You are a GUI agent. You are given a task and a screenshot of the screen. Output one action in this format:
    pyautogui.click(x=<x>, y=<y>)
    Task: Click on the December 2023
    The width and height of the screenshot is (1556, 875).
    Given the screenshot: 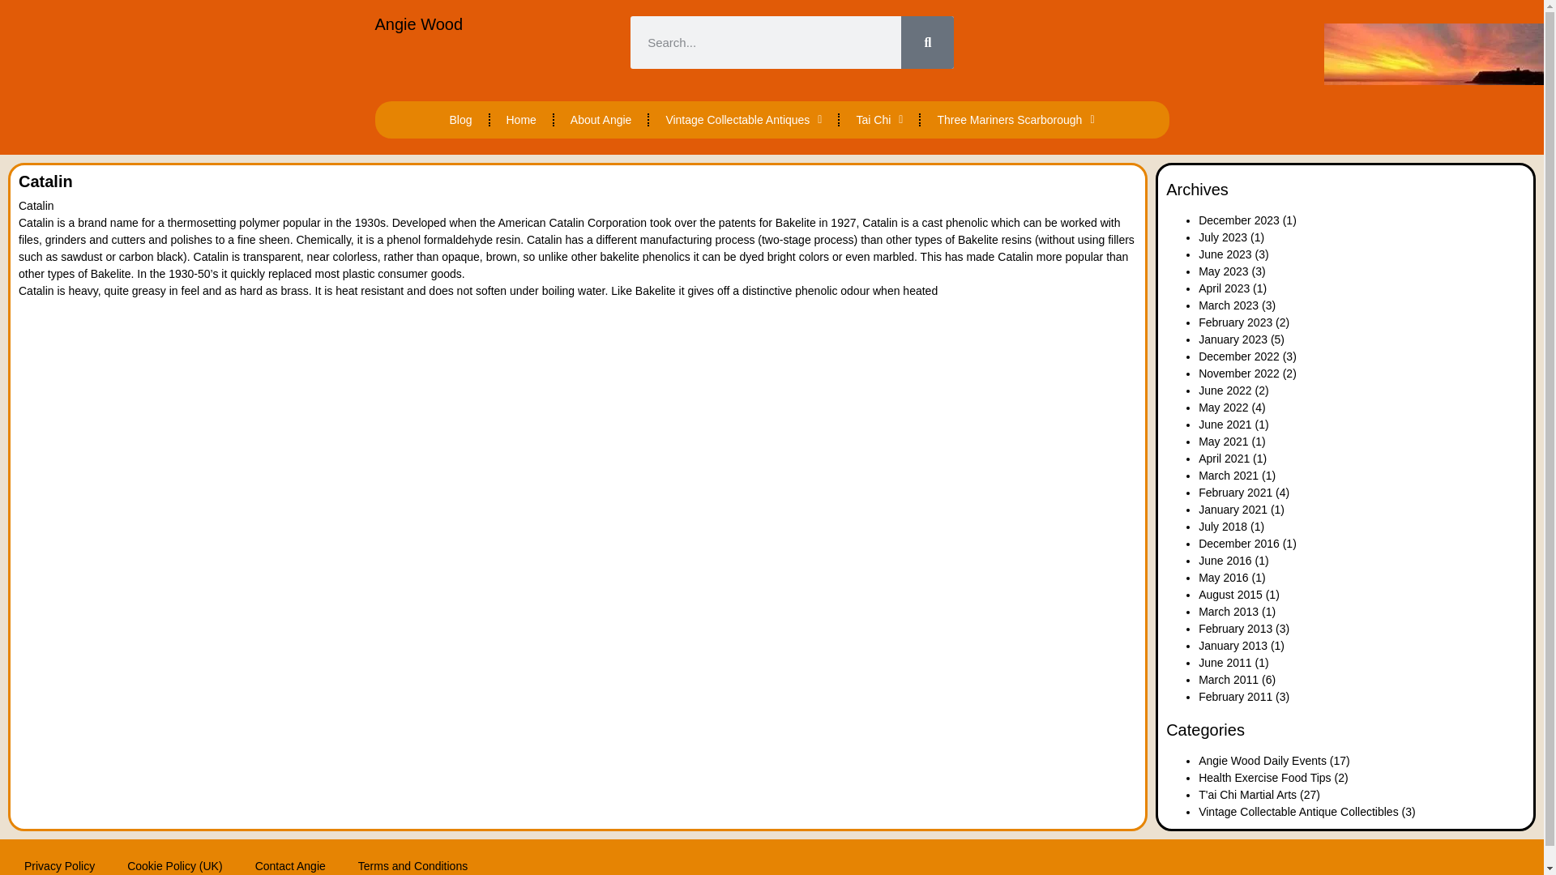 What is the action you would take?
    pyautogui.click(x=1238, y=220)
    